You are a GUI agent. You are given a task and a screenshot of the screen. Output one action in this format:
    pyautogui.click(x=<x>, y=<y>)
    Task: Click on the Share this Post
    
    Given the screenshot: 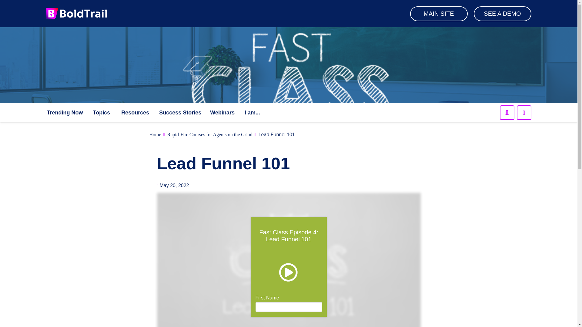 What is the action you would take?
    pyautogui.click(x=524, y=113)
    